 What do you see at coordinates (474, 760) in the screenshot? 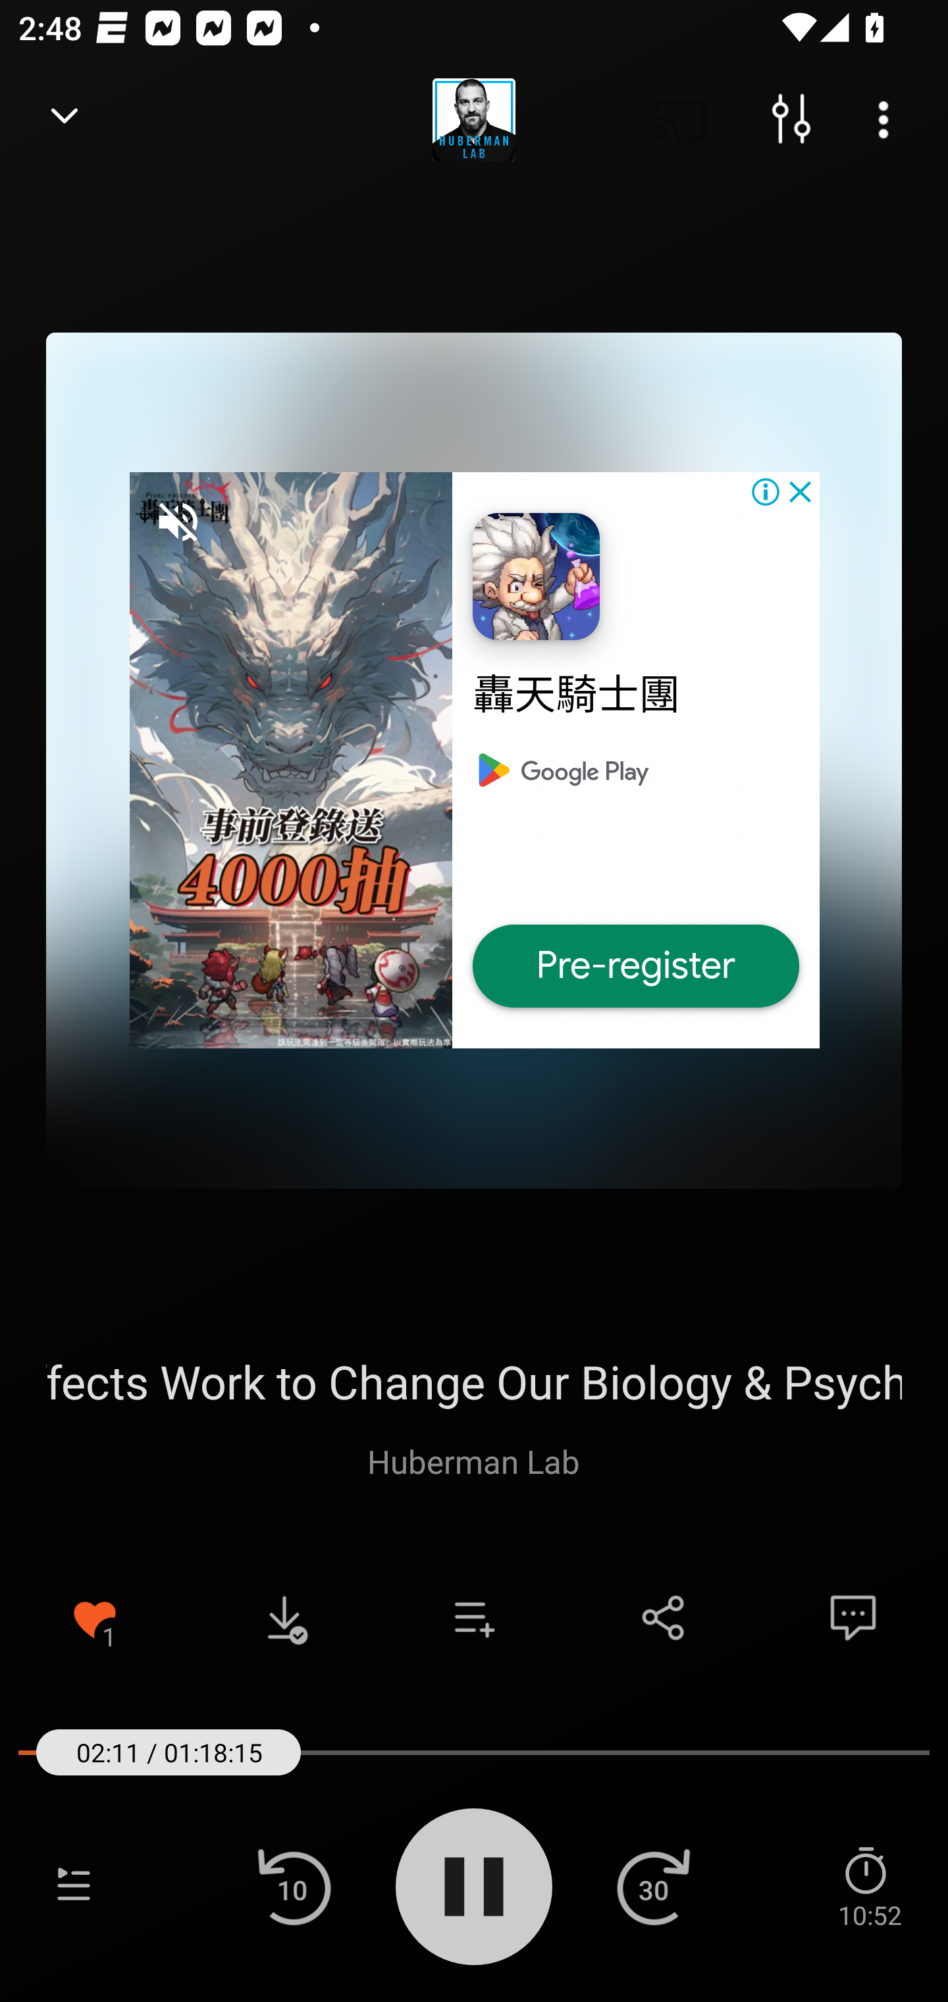
I see `轟天騎士團 Pre-register Pre-register` at bounding box center [474, 760].